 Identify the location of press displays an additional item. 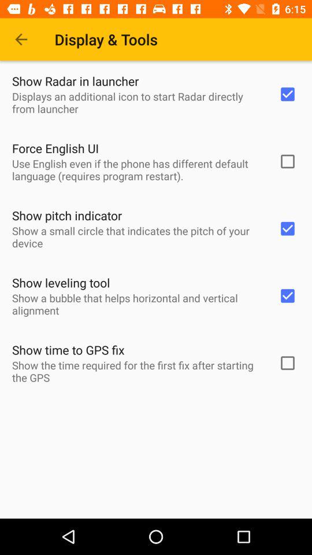
(138, 102).